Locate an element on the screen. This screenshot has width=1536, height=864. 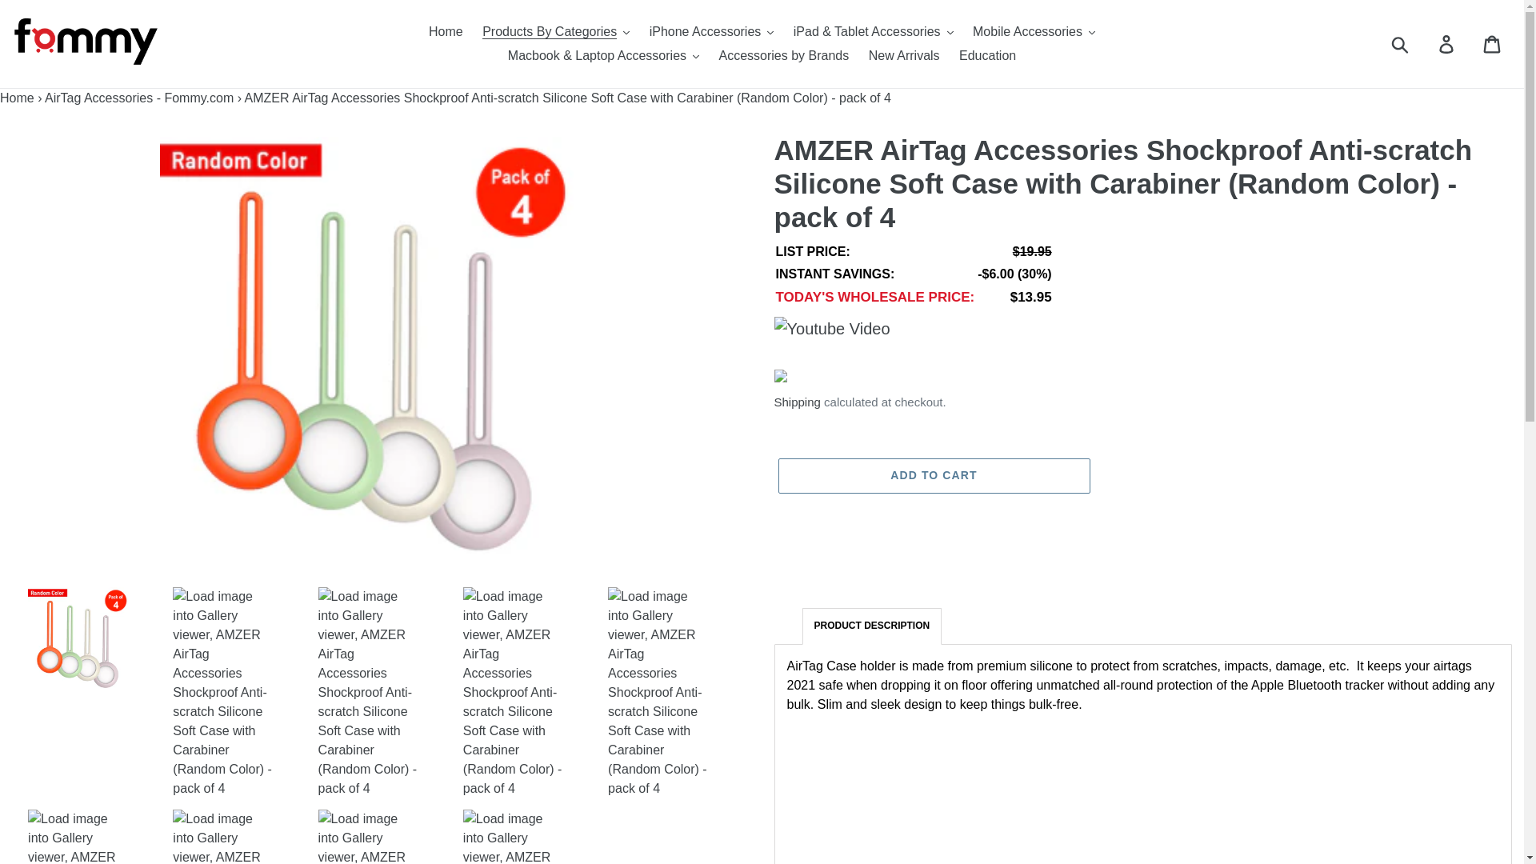
Home is located at coordinates (446, 32).